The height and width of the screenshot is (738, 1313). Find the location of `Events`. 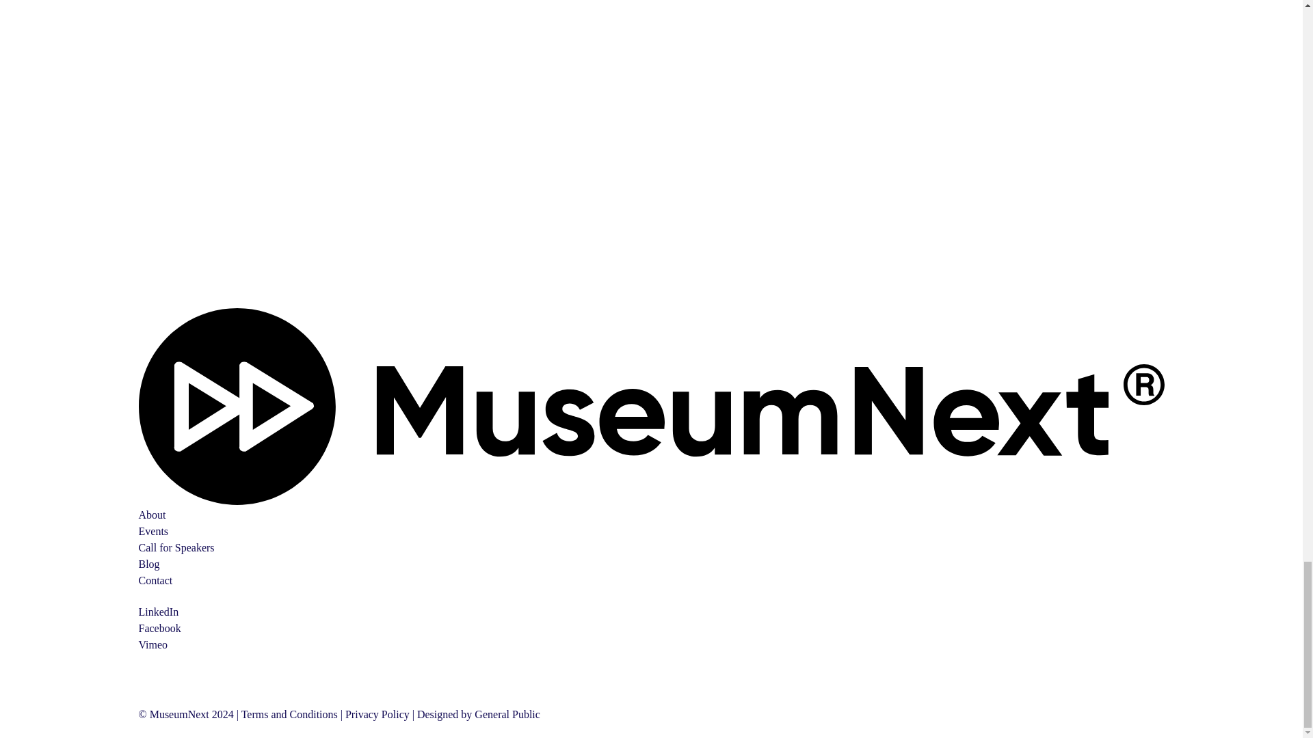

Events is located at coordinates (152, 531).